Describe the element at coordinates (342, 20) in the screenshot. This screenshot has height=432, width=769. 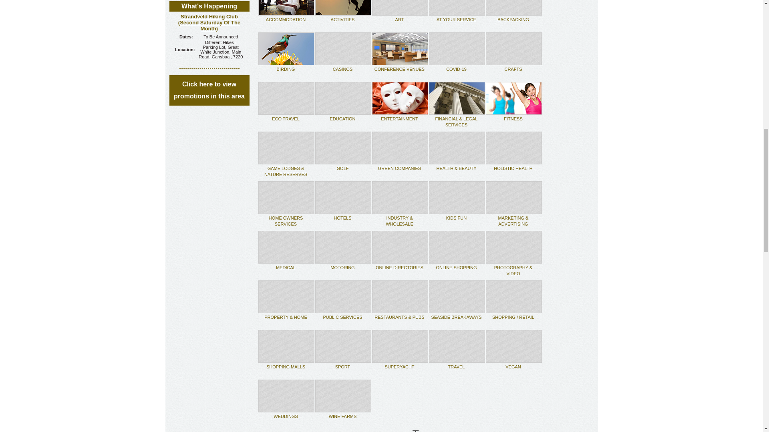
I see `Activities` at that location.